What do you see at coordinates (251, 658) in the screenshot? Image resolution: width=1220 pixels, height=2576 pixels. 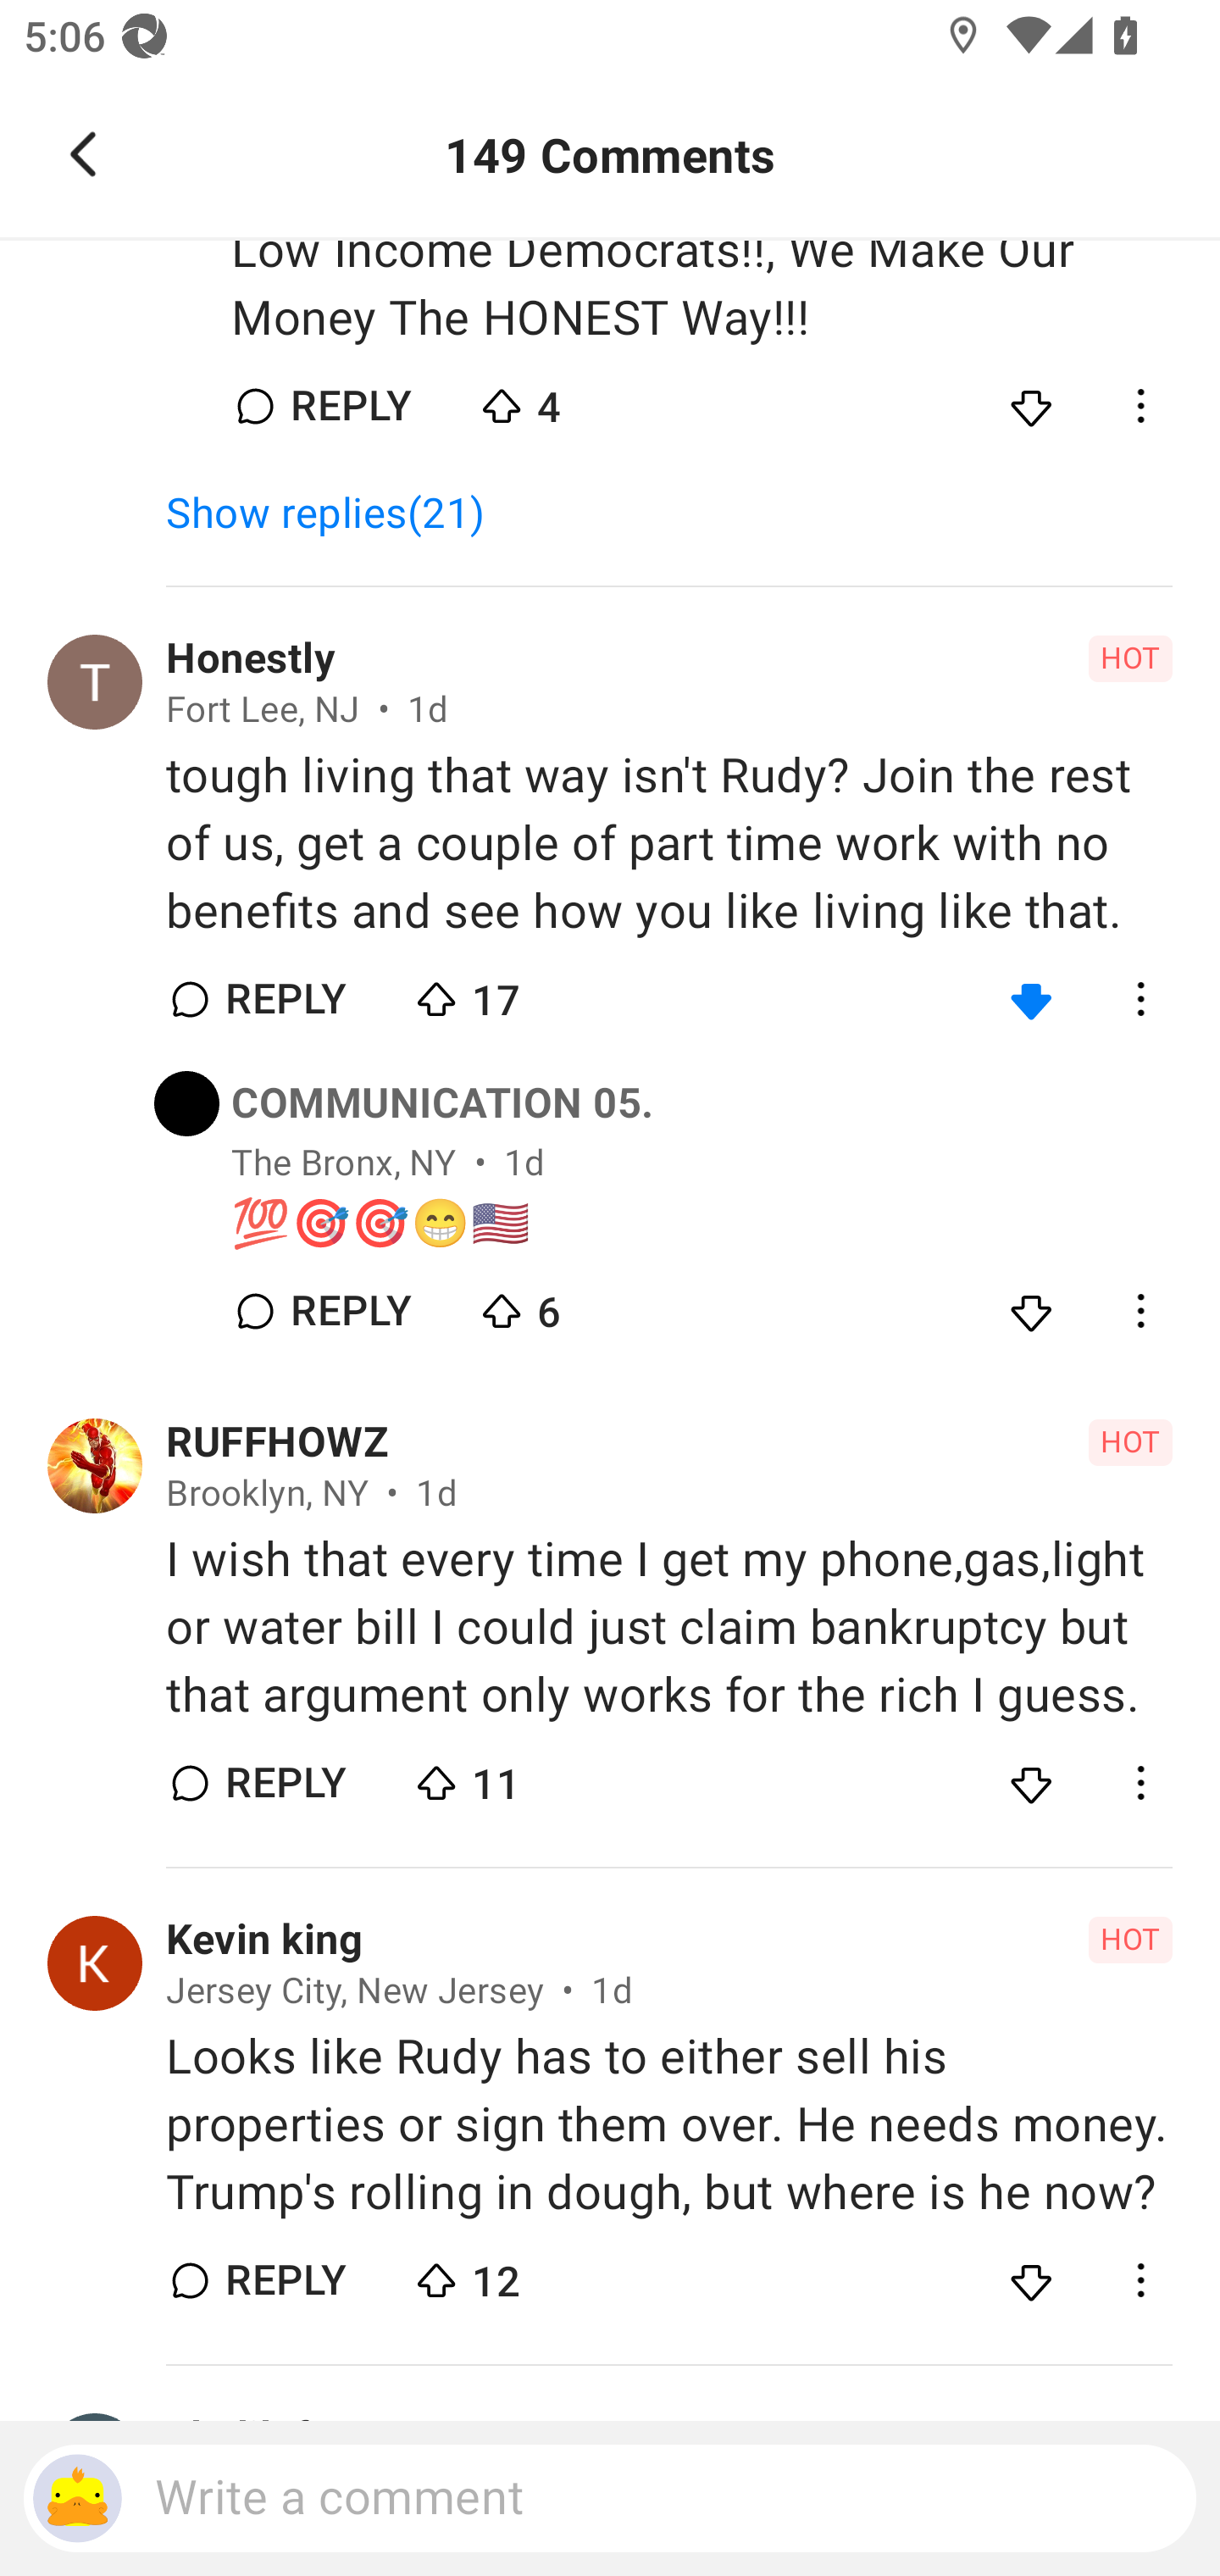 I see `Honestly` at bounding box center [251, 658].